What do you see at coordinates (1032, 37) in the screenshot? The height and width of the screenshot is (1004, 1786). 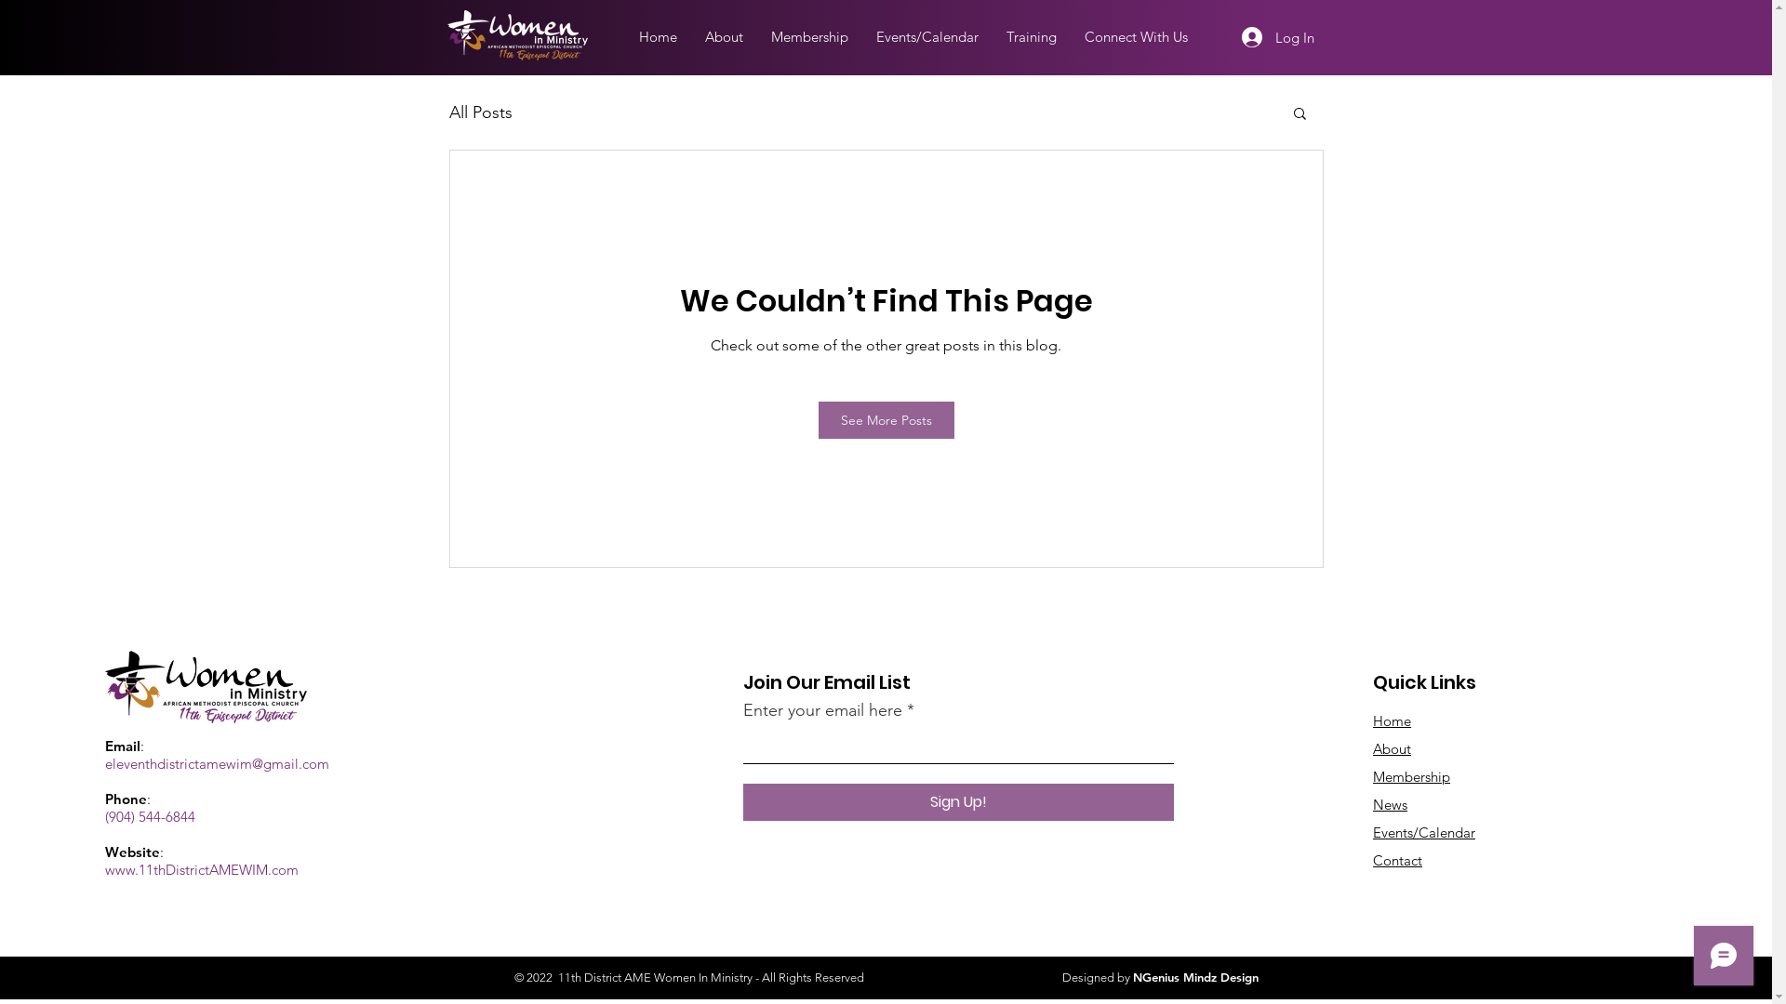 I see `Training` at bounding box center [1032, 37].